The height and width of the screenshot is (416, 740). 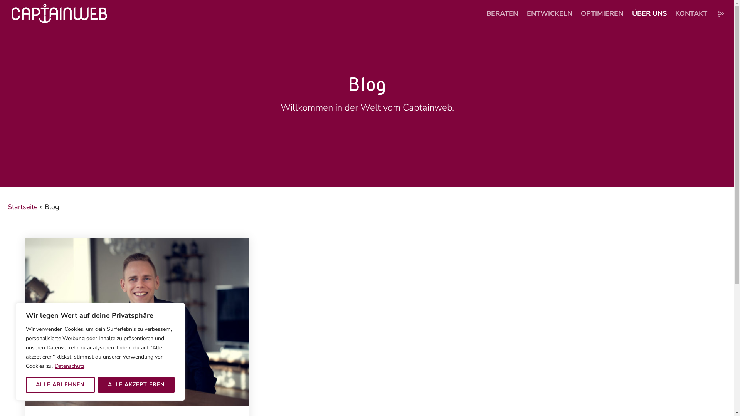 I want to click on ALLE ABLEHNEN, so click(x=60, y=385).